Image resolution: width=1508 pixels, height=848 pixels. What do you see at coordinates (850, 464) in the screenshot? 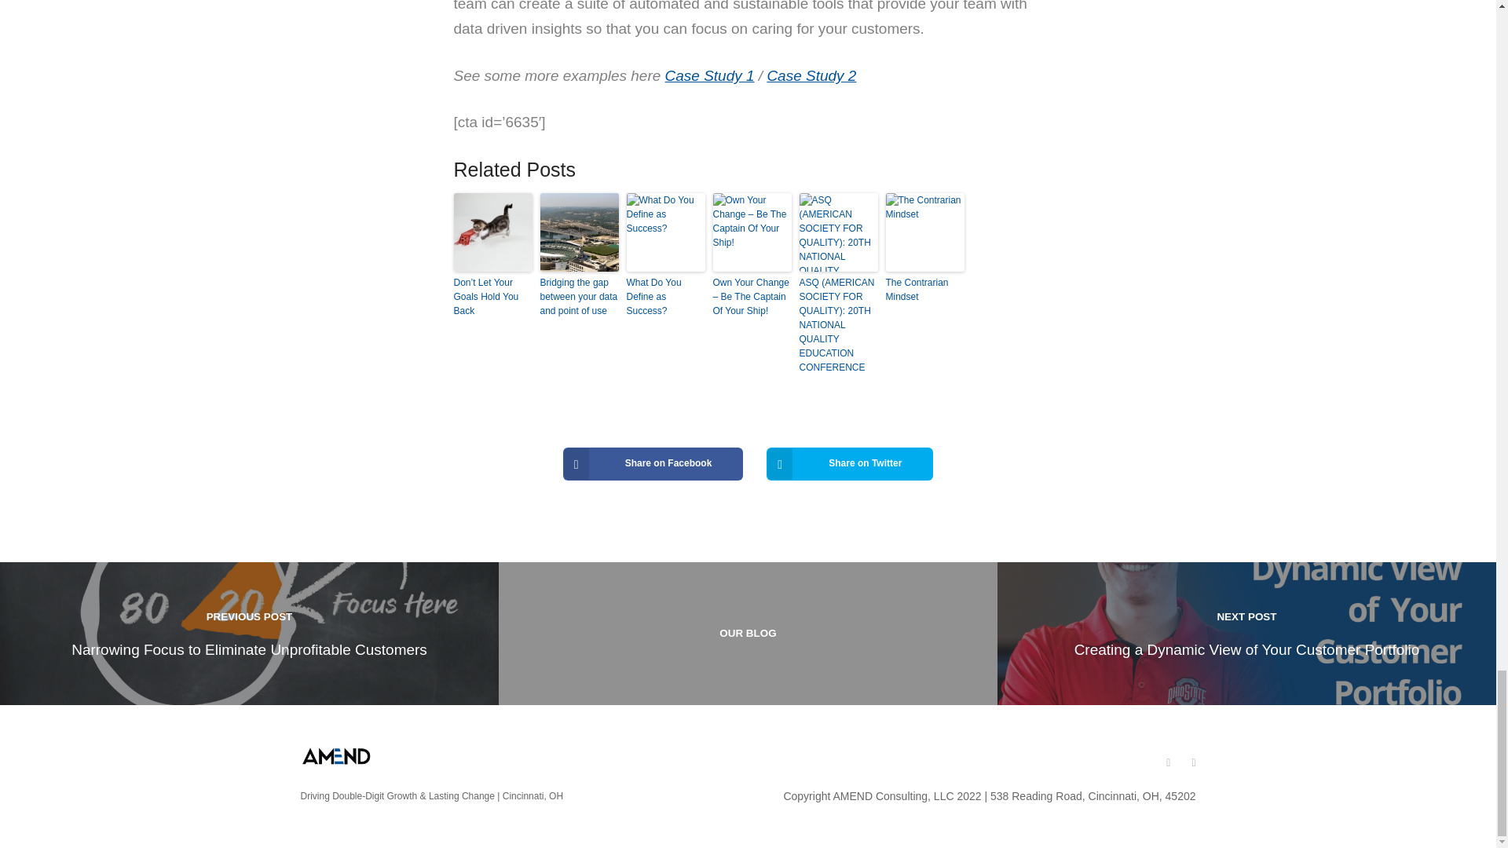
I see `Share on Twitter` at bounding box center [850, 464].